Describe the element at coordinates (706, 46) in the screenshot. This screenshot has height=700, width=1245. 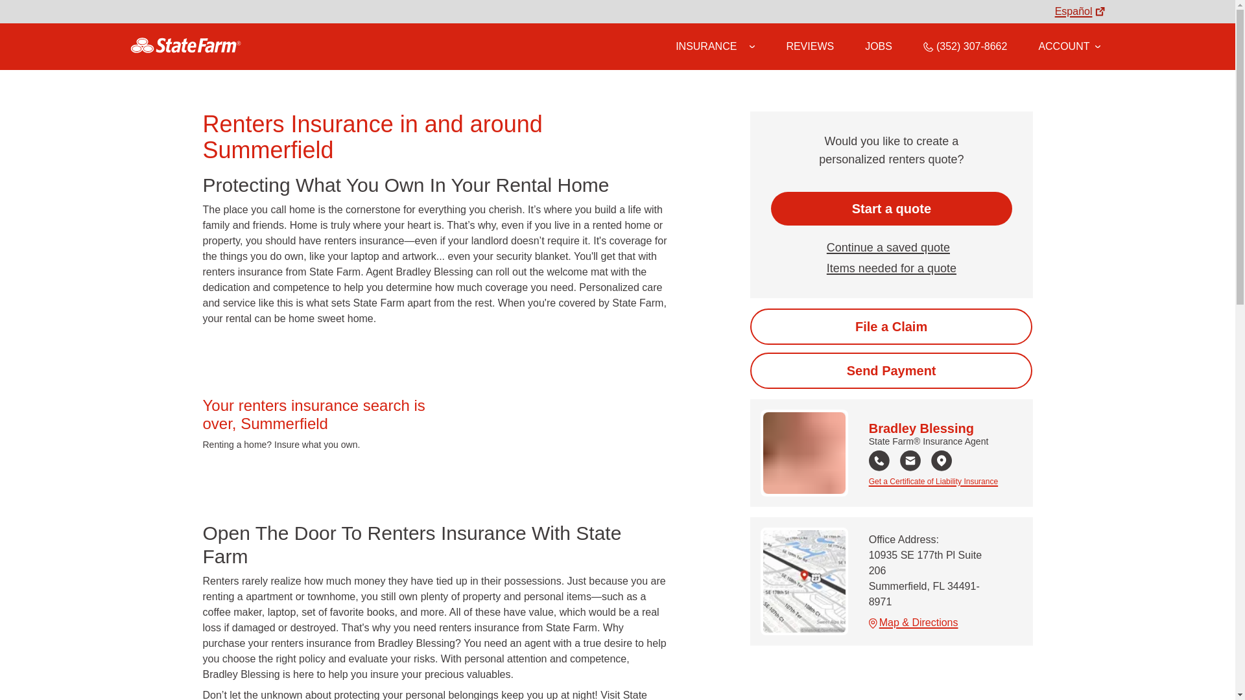
I see `INSURANCE` at that location.